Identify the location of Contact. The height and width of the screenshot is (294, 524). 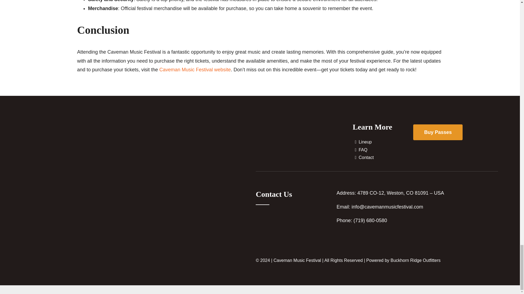
(383, 158).